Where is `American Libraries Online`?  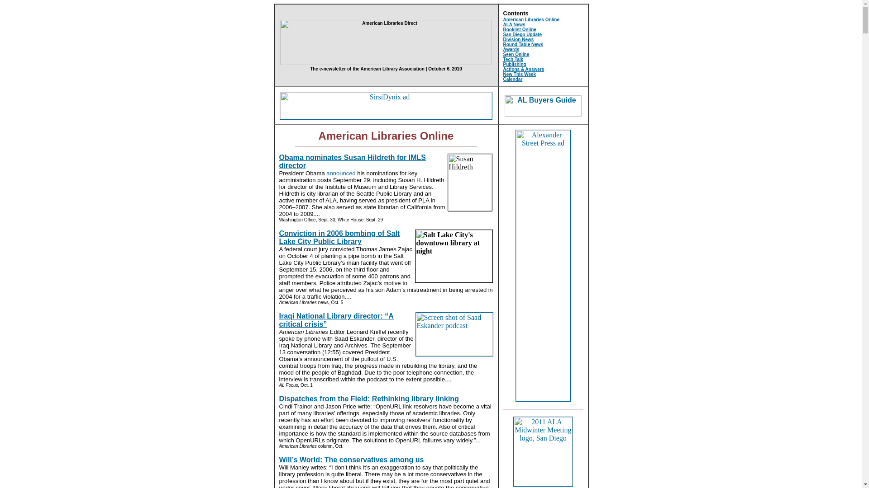 American Libraries Online is located at coordinates (531, 19).